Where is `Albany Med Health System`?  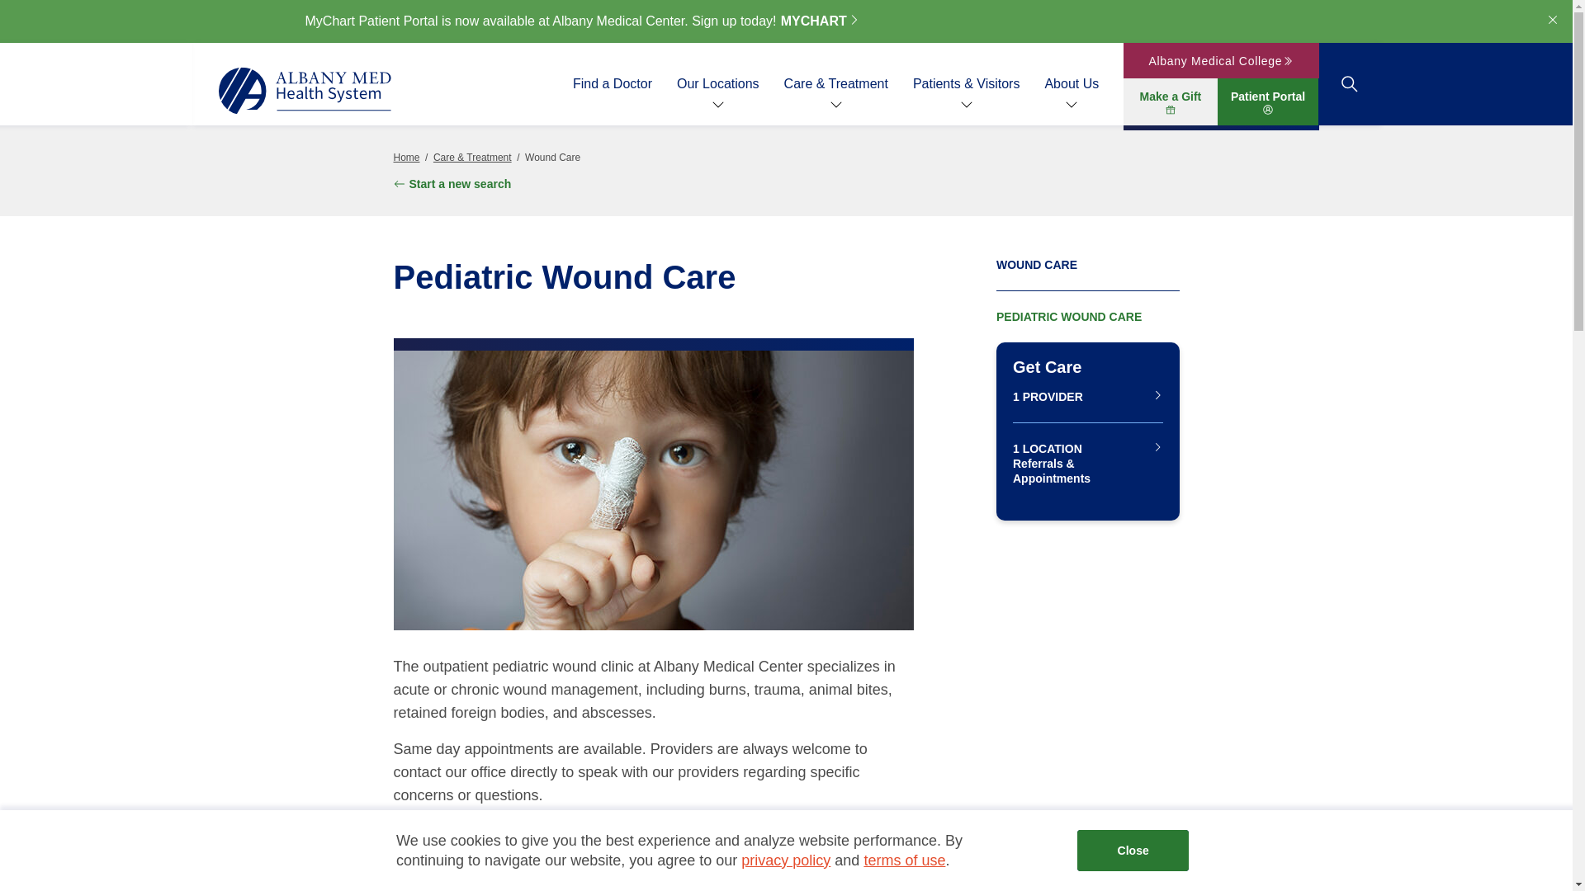
Albany Med Health System is located at coordinates (305, 91).